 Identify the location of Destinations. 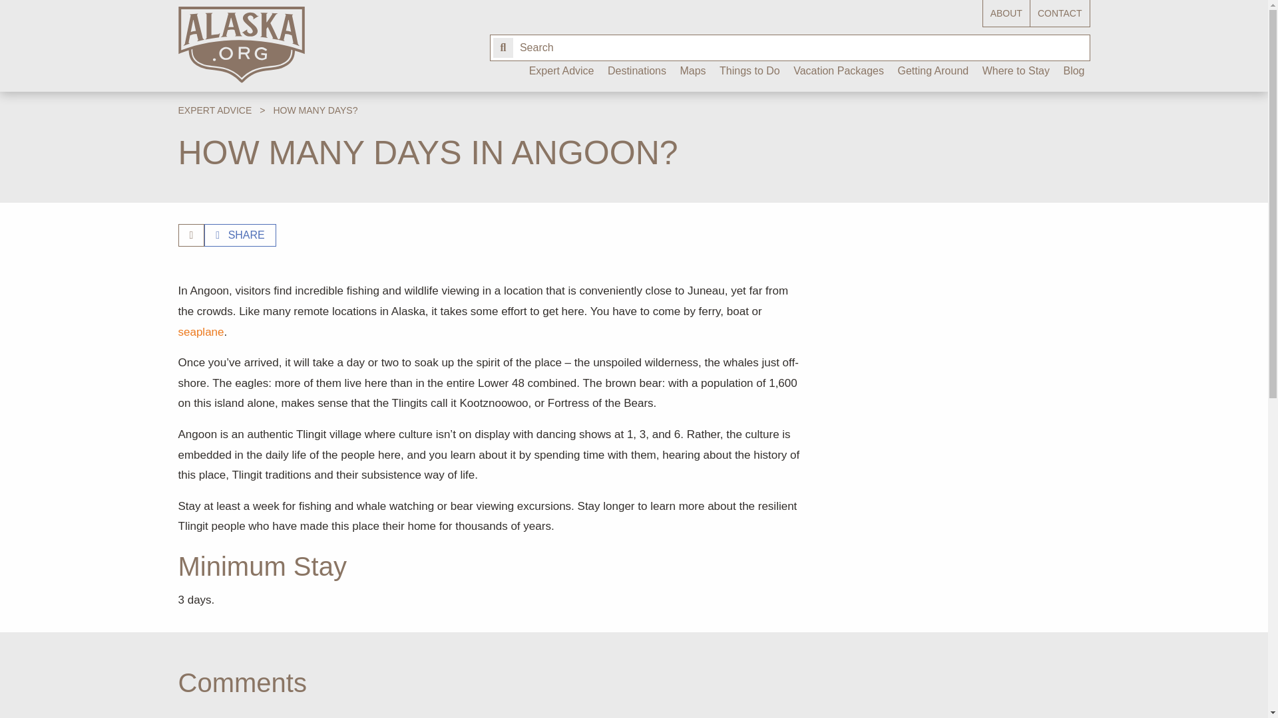
(636, 76).